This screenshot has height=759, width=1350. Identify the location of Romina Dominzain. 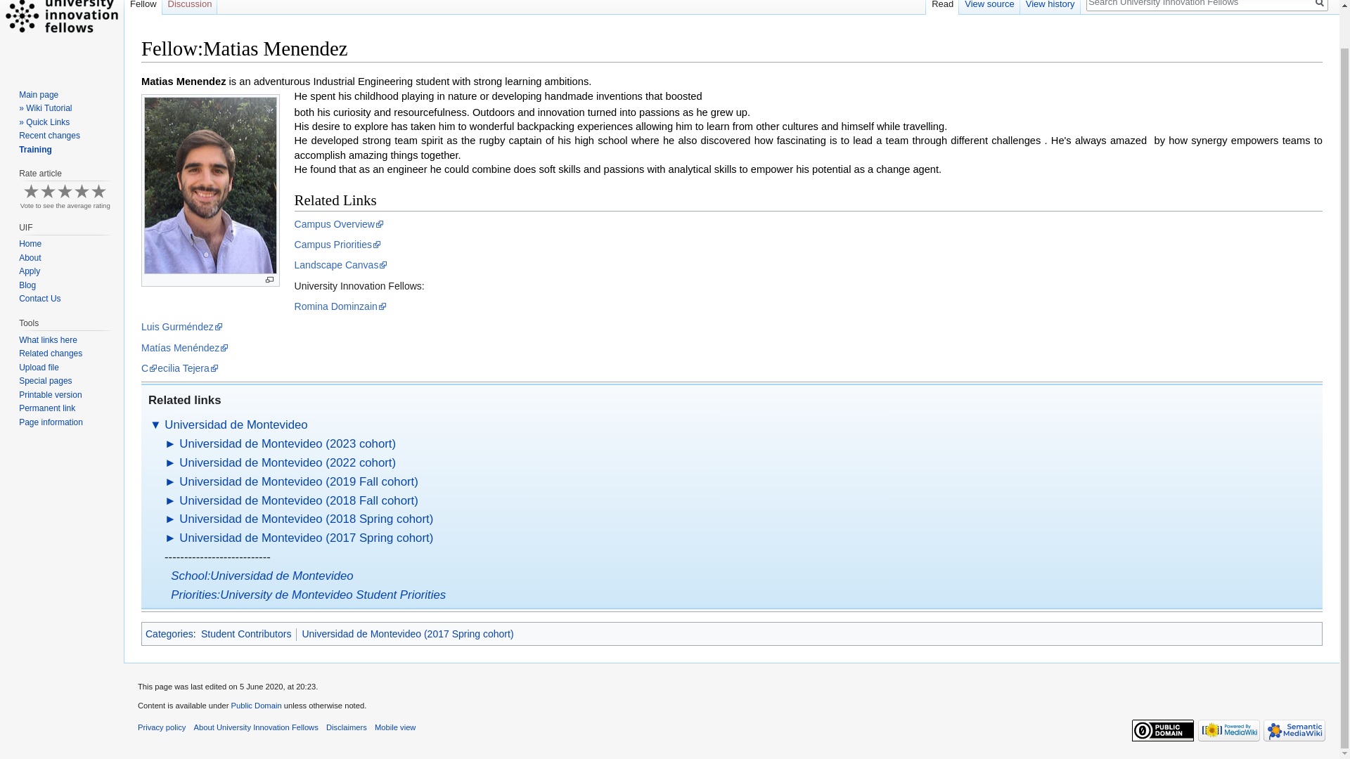
(340, 306).